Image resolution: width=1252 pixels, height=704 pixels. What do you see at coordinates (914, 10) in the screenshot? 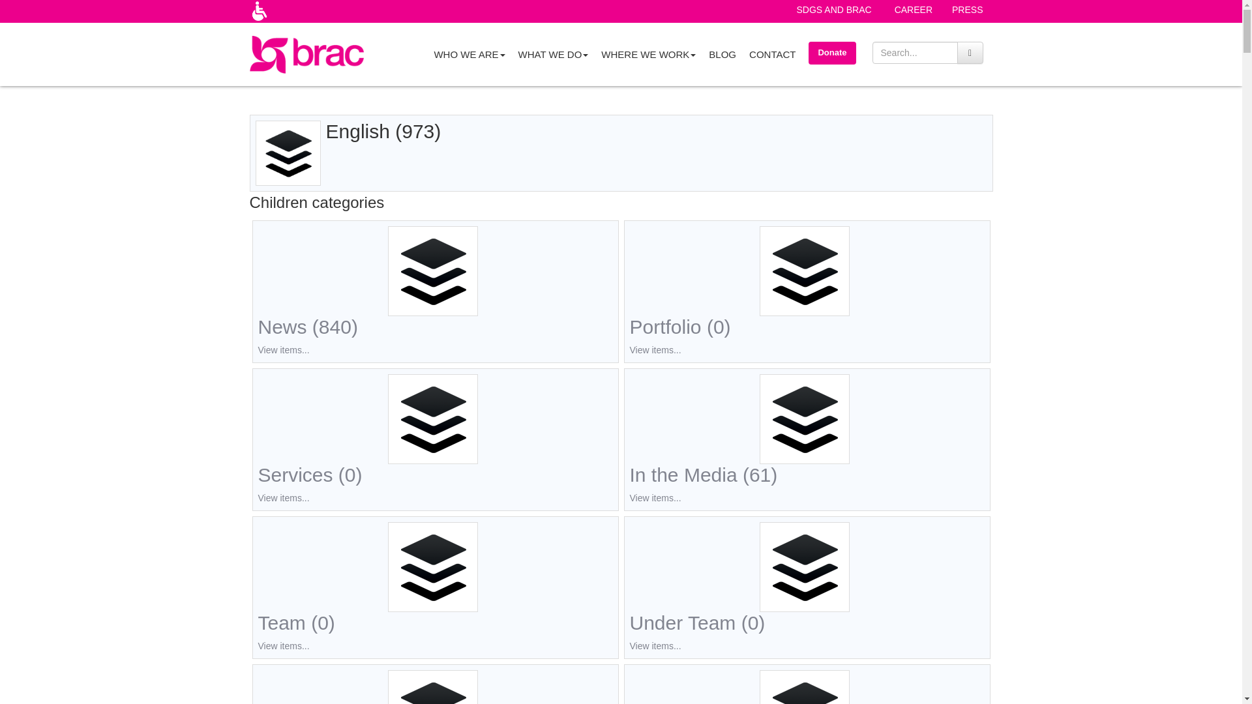
I see `CAREER` at bounding box center [914, 10].